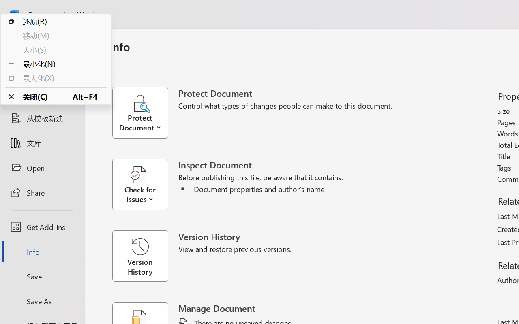 This screenshot has width=519, height=324. Describe the element at coordinates (42, 94) in the screenshot. I see `New` at that location.